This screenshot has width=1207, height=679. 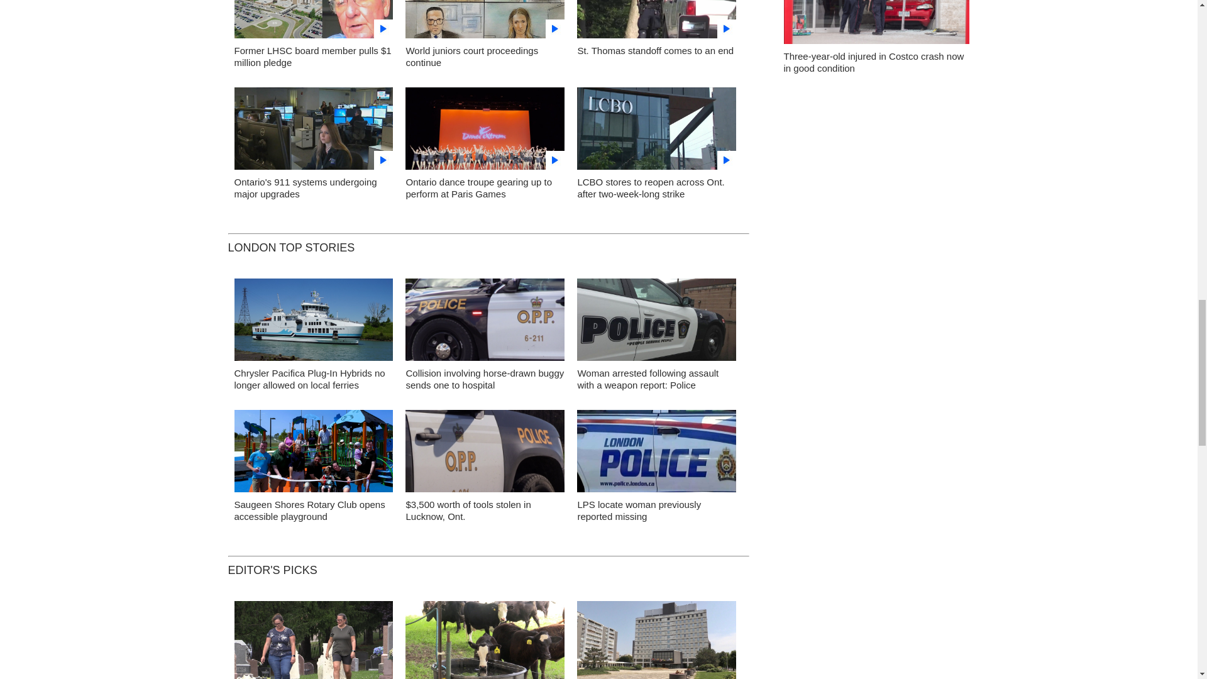 What do you see at coordinates (656, 128) in the screenshot?
I see `false` at bounding box center [656, 128].